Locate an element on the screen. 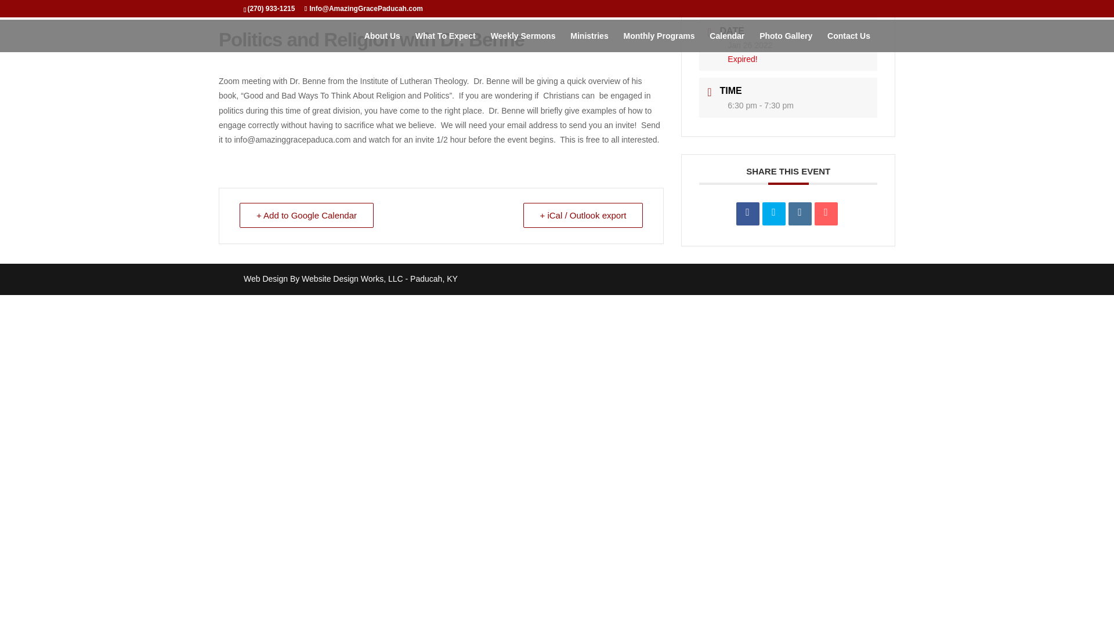 This screenshot has height=626, width=1114. Monthly Programs is located at coordinates (659, 42).